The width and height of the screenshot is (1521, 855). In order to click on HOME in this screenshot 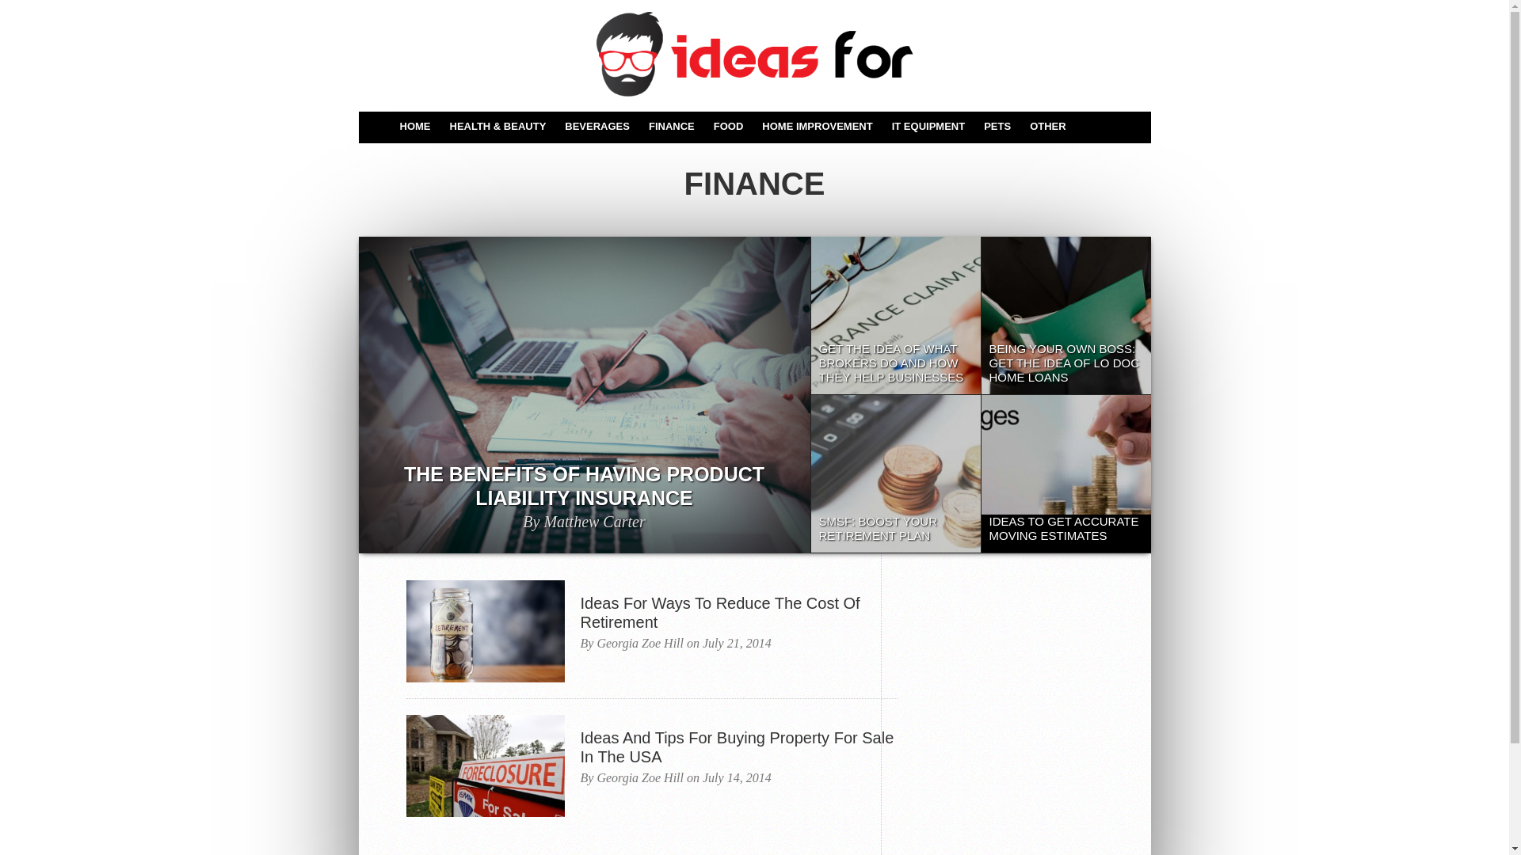, I will do `click(414, 127)`.